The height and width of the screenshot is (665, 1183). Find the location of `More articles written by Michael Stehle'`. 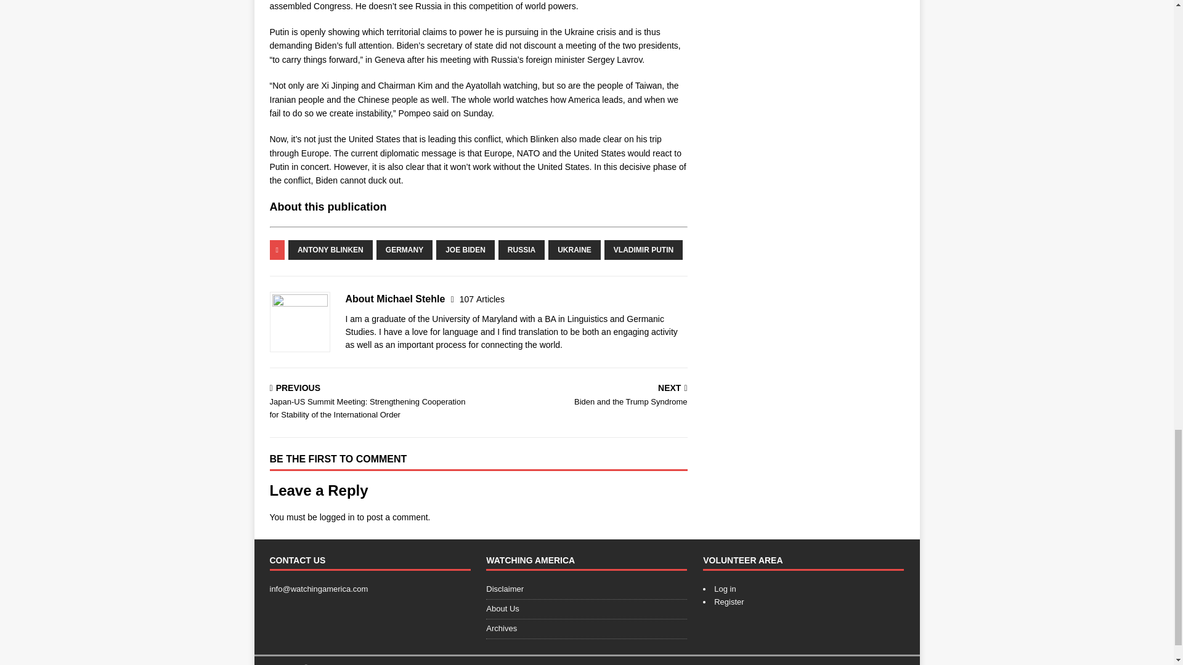

More articles written by Michael Stehle' is located at coordinates (482, 299).